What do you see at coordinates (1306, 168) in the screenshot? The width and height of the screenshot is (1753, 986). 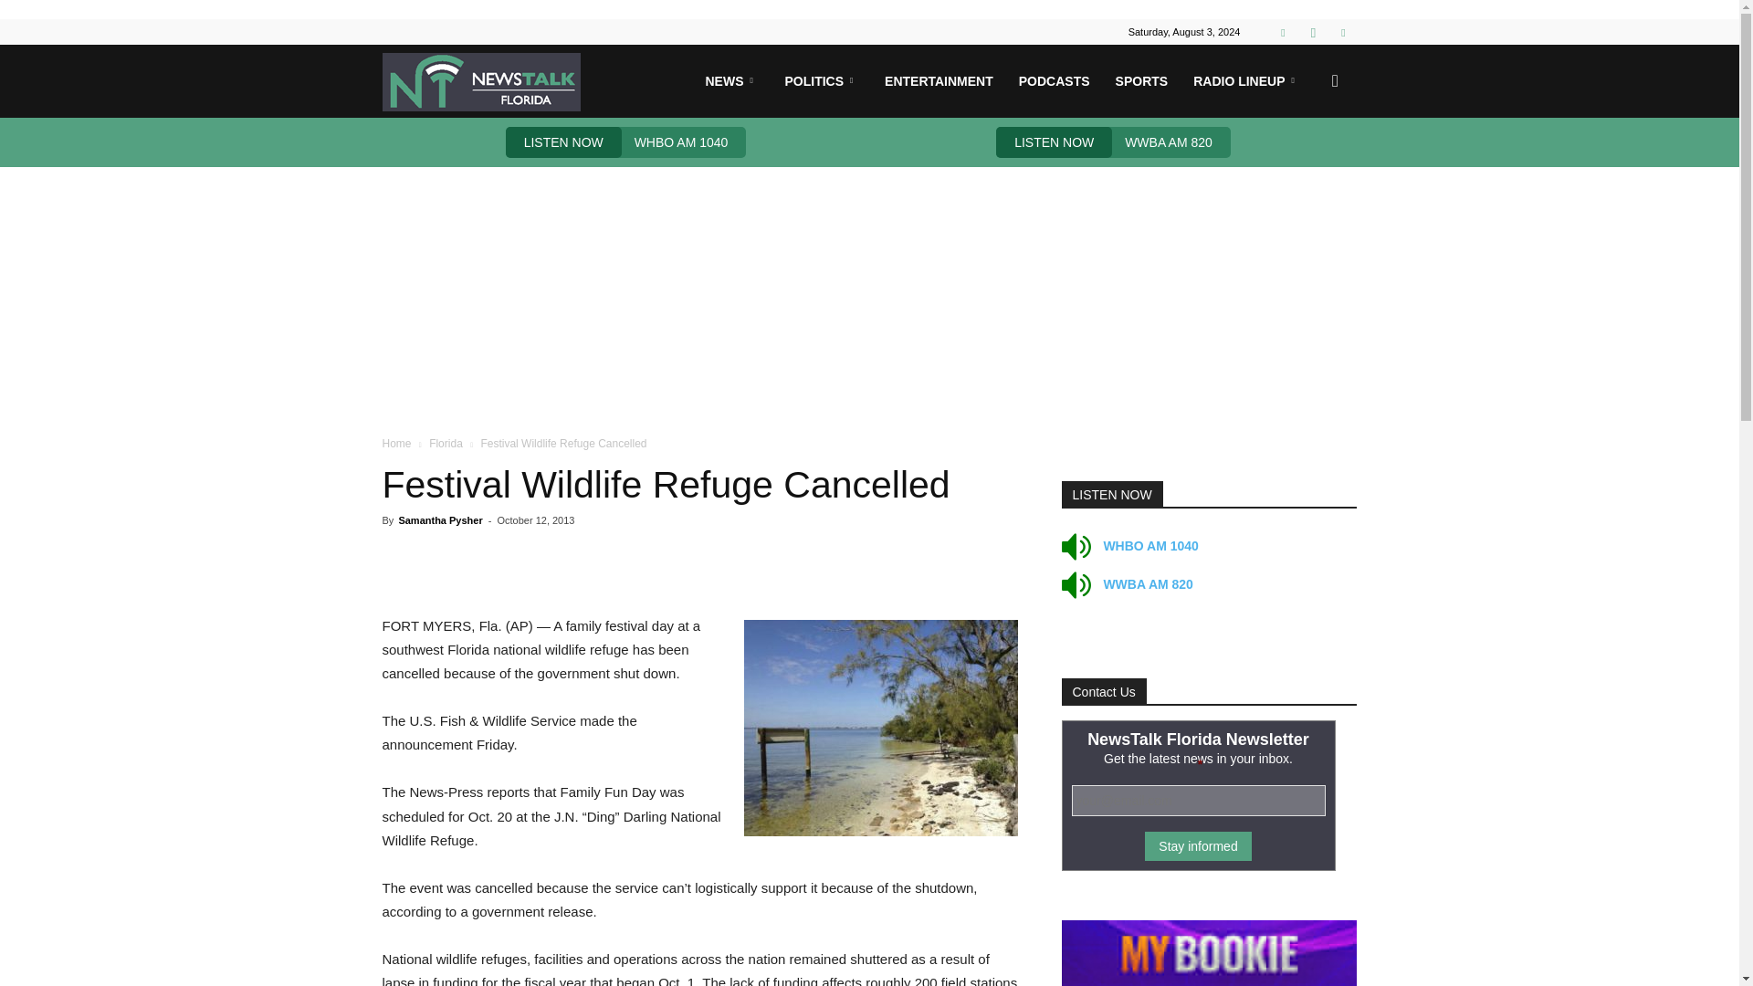 I see `Search` at bounding box center [1306, 168].